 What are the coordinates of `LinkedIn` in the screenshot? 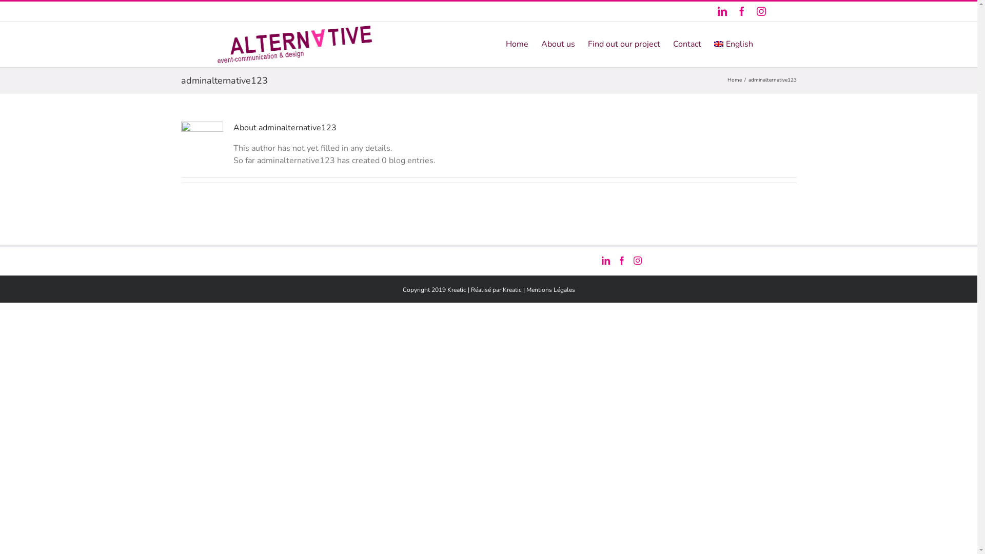 It's located at (722, 11).